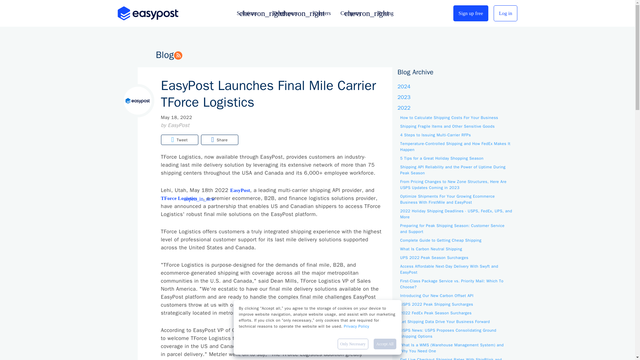 The width and height of the screenshot is (640, 360). What do you see at coordinates (353, 344) in the screenshot?
I see `Only Necessary` at bounding box center [353, 344].